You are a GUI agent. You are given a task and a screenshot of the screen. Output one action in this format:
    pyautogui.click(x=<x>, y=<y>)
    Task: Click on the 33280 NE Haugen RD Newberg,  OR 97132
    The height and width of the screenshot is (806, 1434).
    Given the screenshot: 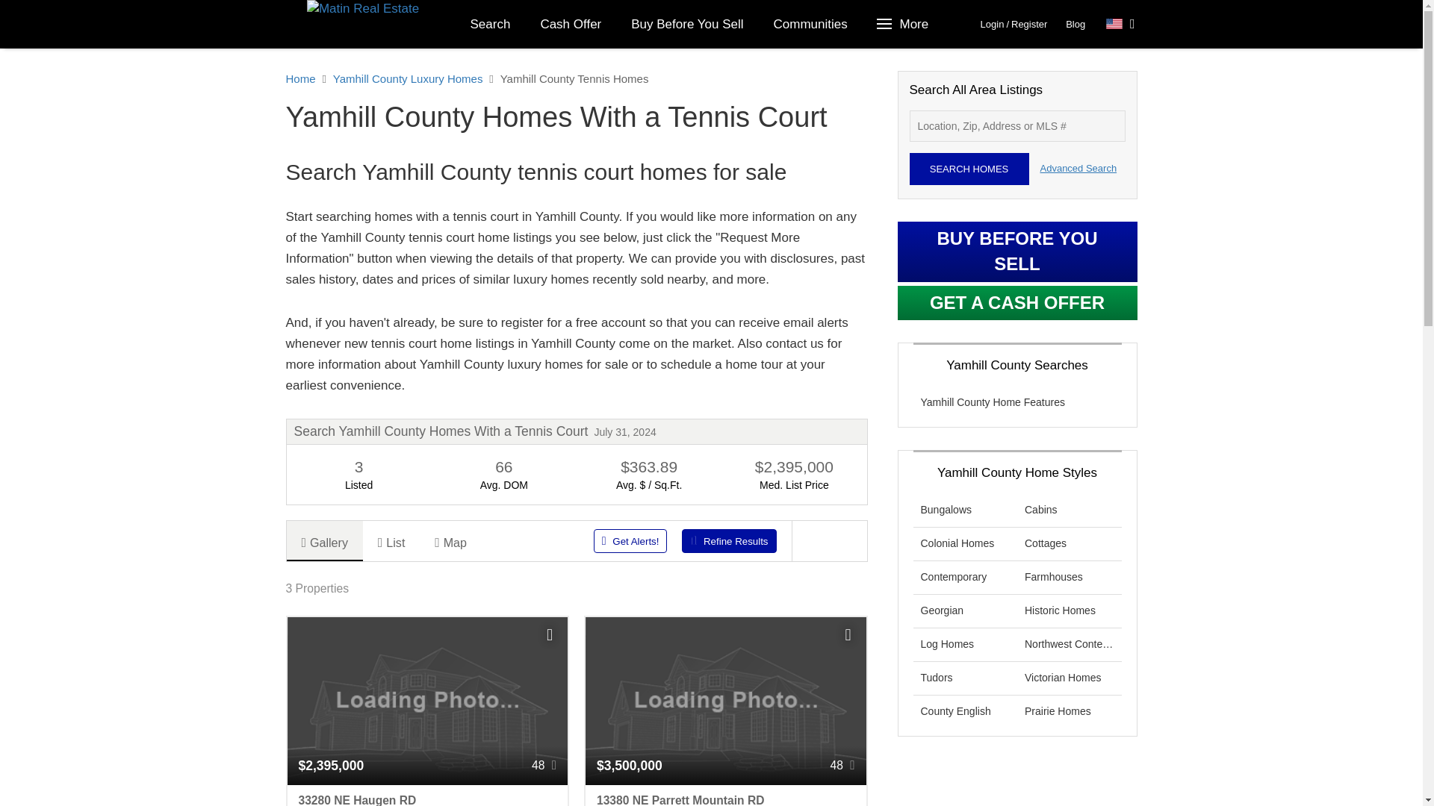 What is the action you would take?
    pyautogui.click(x=427, y=796)
    